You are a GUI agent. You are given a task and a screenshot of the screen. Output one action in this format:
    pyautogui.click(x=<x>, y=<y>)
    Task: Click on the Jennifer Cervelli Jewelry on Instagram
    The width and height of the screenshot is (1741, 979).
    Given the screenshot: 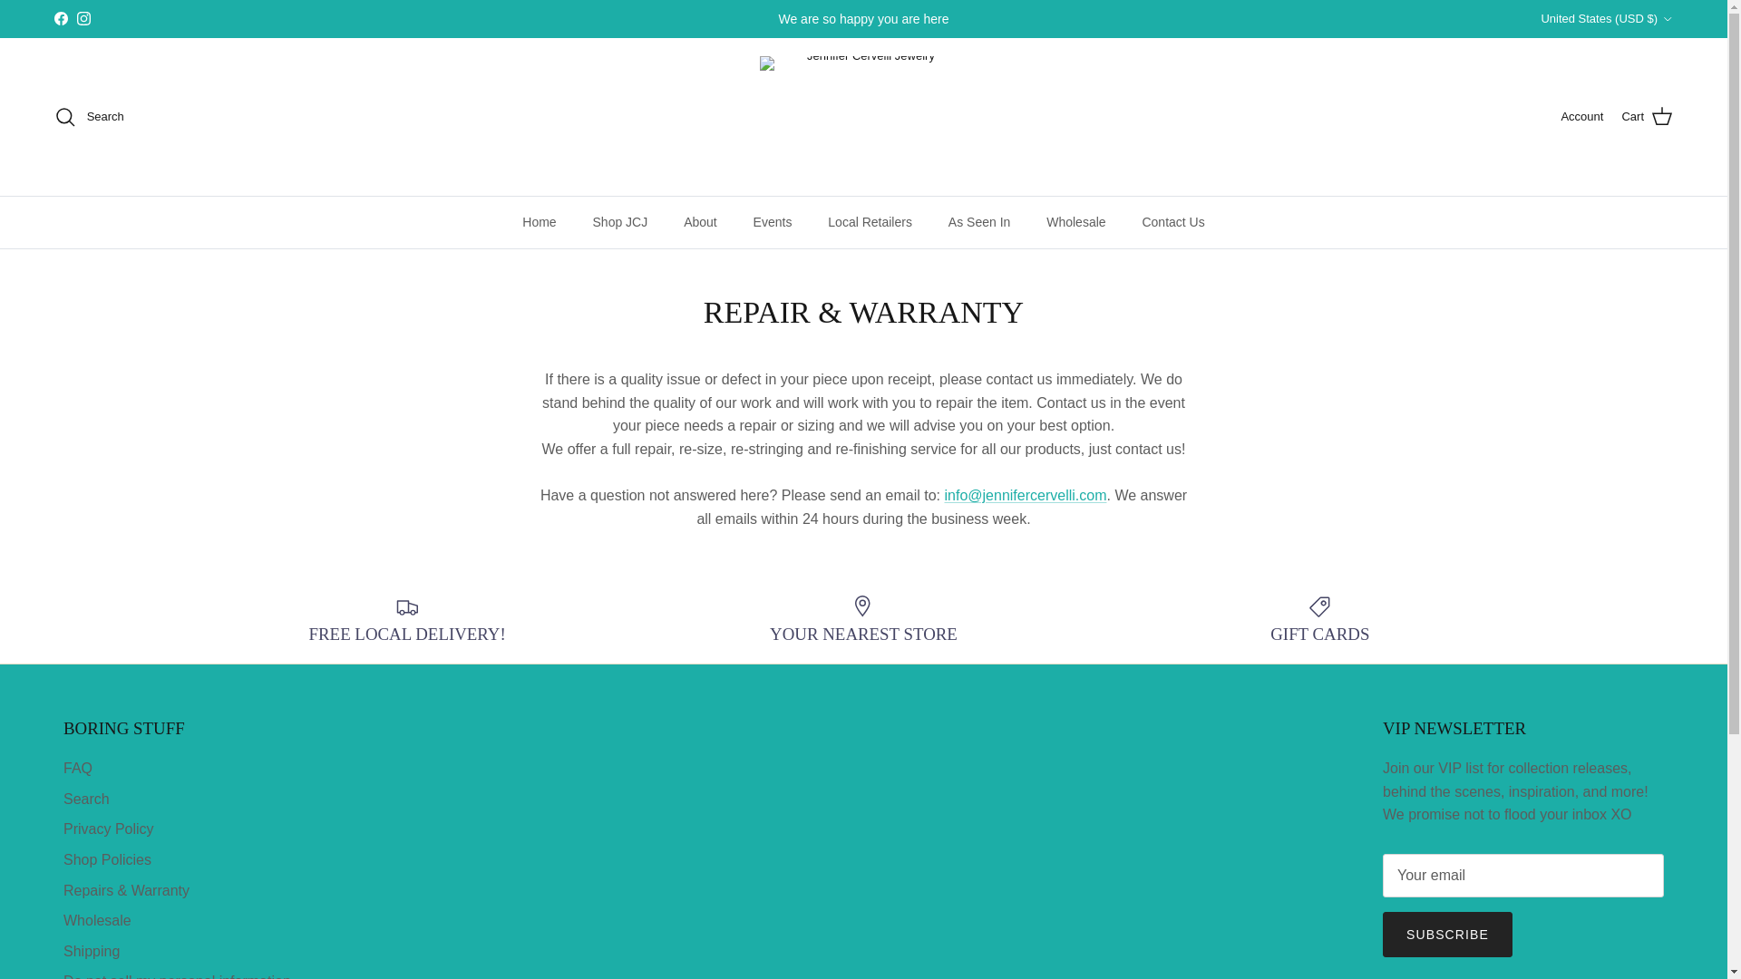 What is the action you would take?
    pyautogui.click(x=83, y=18)
    